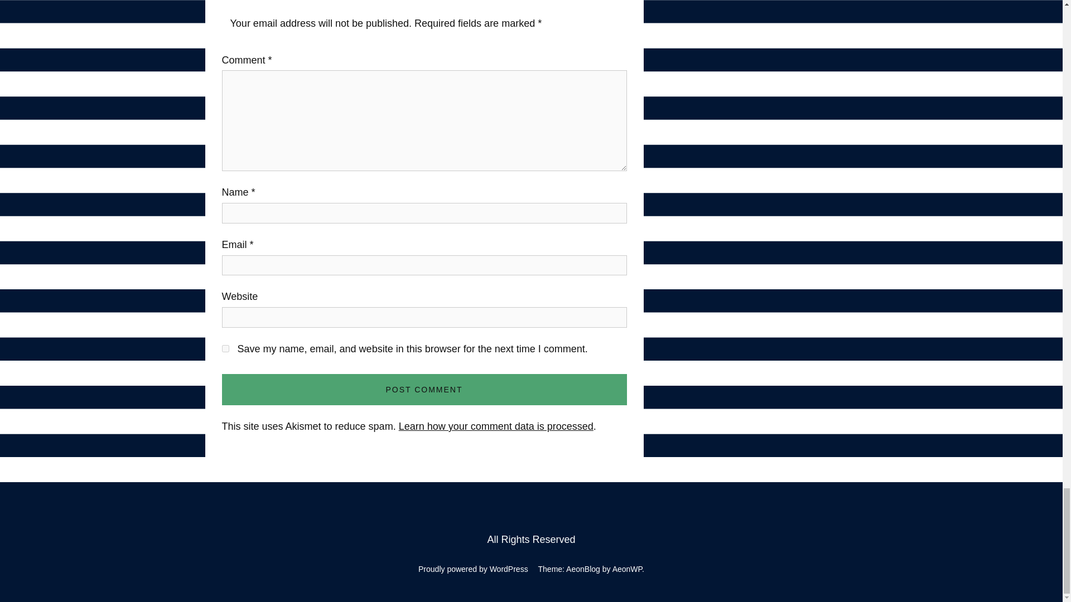 The image size is (1071, 602). What do you see at coordinates (225, 348) in the screenshot?
I see `yes` at bounding box center [225, 348].